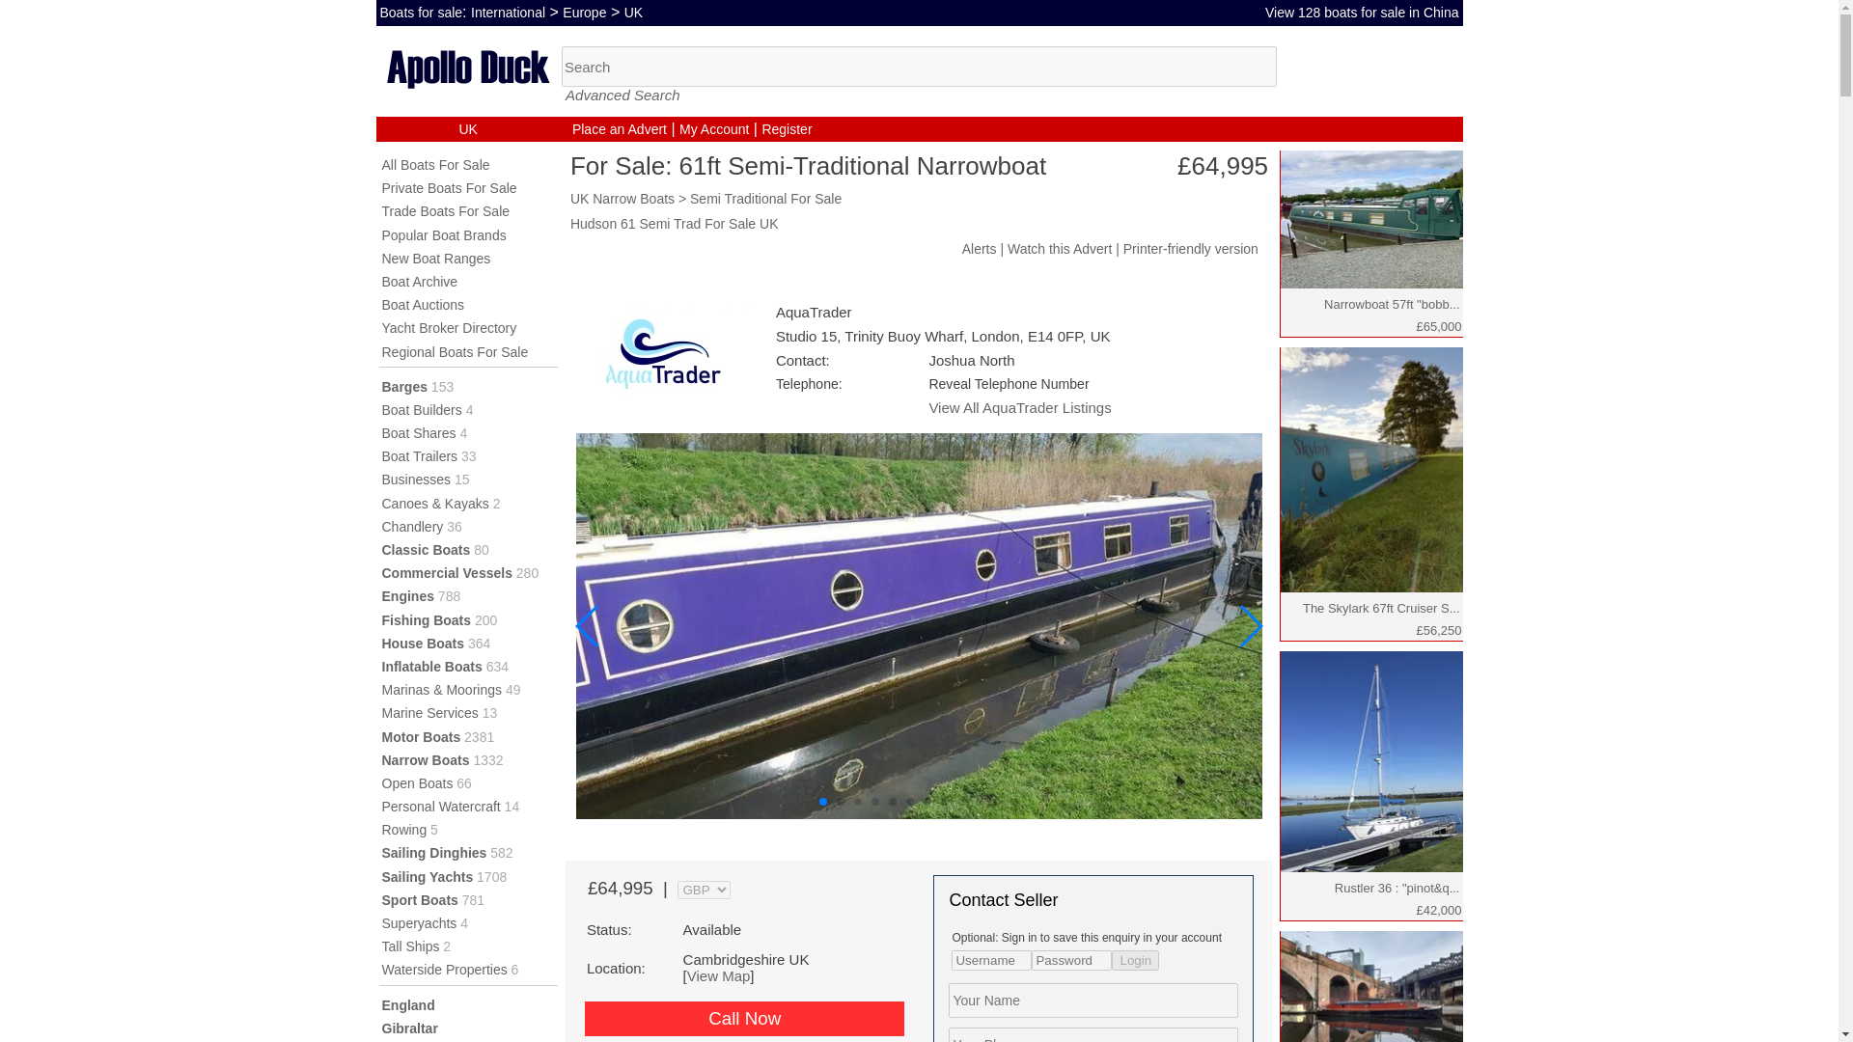 This screenshot has width=1853, height=1042. I want to click on Boat Trailers, so click(419, 455).